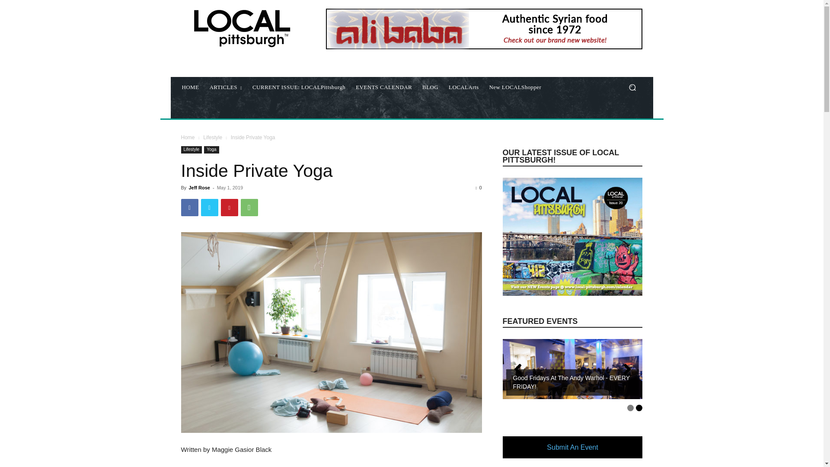 The width and height of the screenshot is (830, 467). Describe the element at coordinates (209, 208) in the screenshot. I see `Twitter` at that location.